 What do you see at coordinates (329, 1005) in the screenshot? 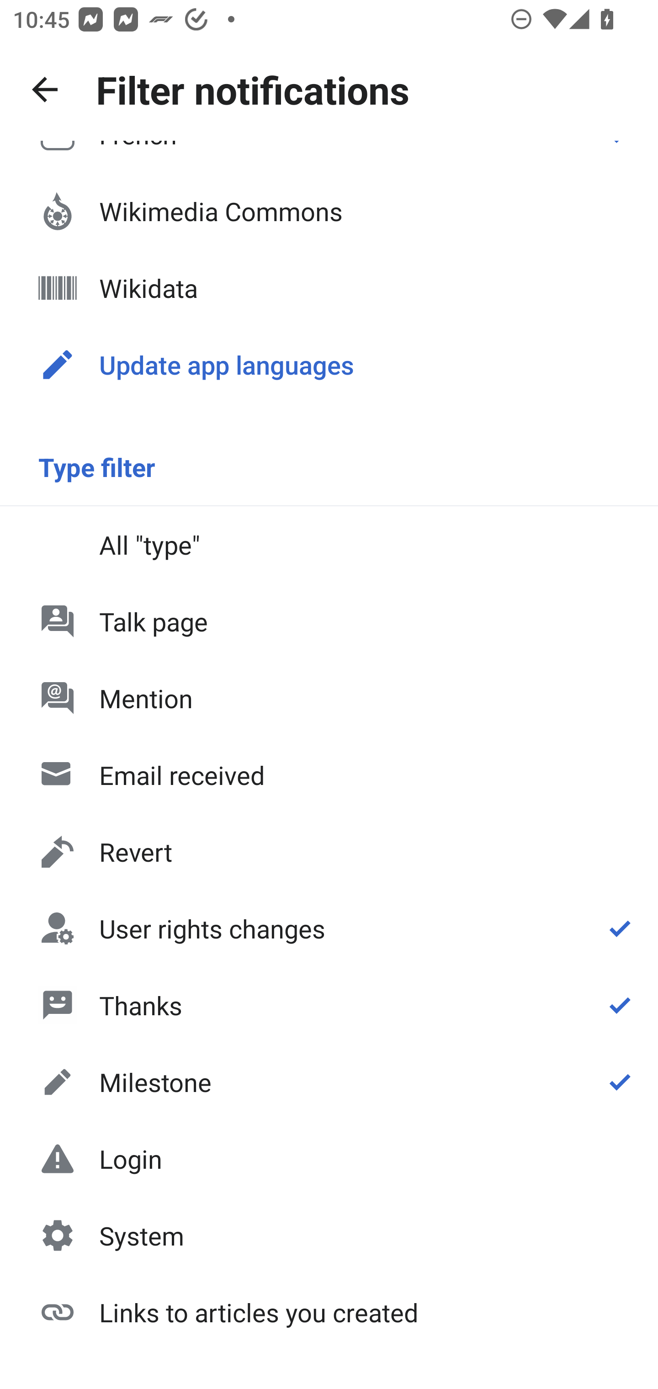
I see `Thanks` at bounding box center [329, 1005].